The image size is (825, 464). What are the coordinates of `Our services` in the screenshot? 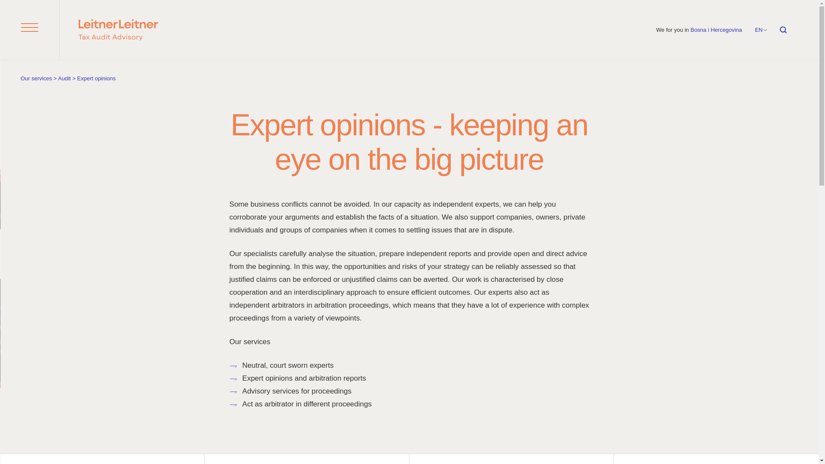 It's located at (36, 78).